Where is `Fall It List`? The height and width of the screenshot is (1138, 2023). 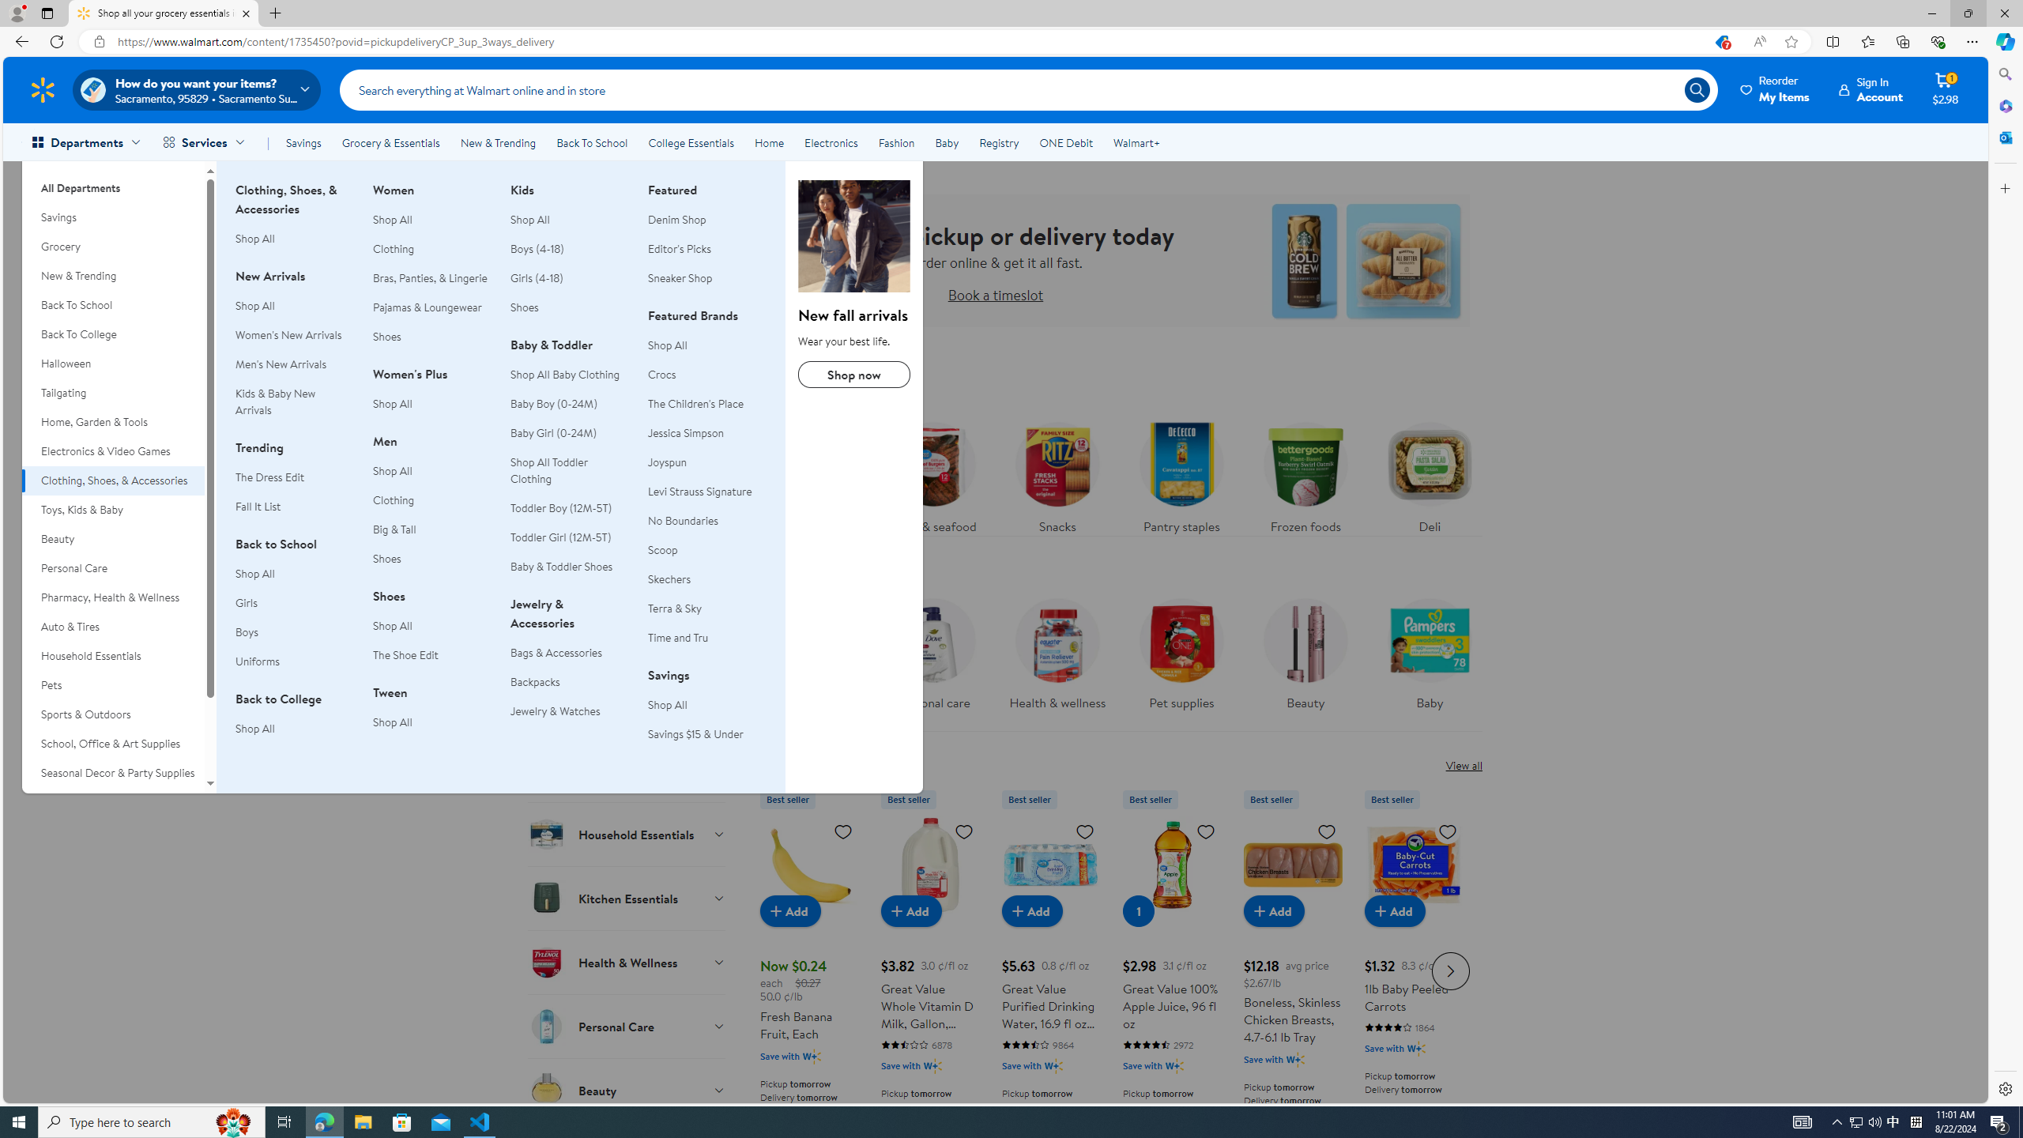
Fall It List is located at coordinates (294, 507).